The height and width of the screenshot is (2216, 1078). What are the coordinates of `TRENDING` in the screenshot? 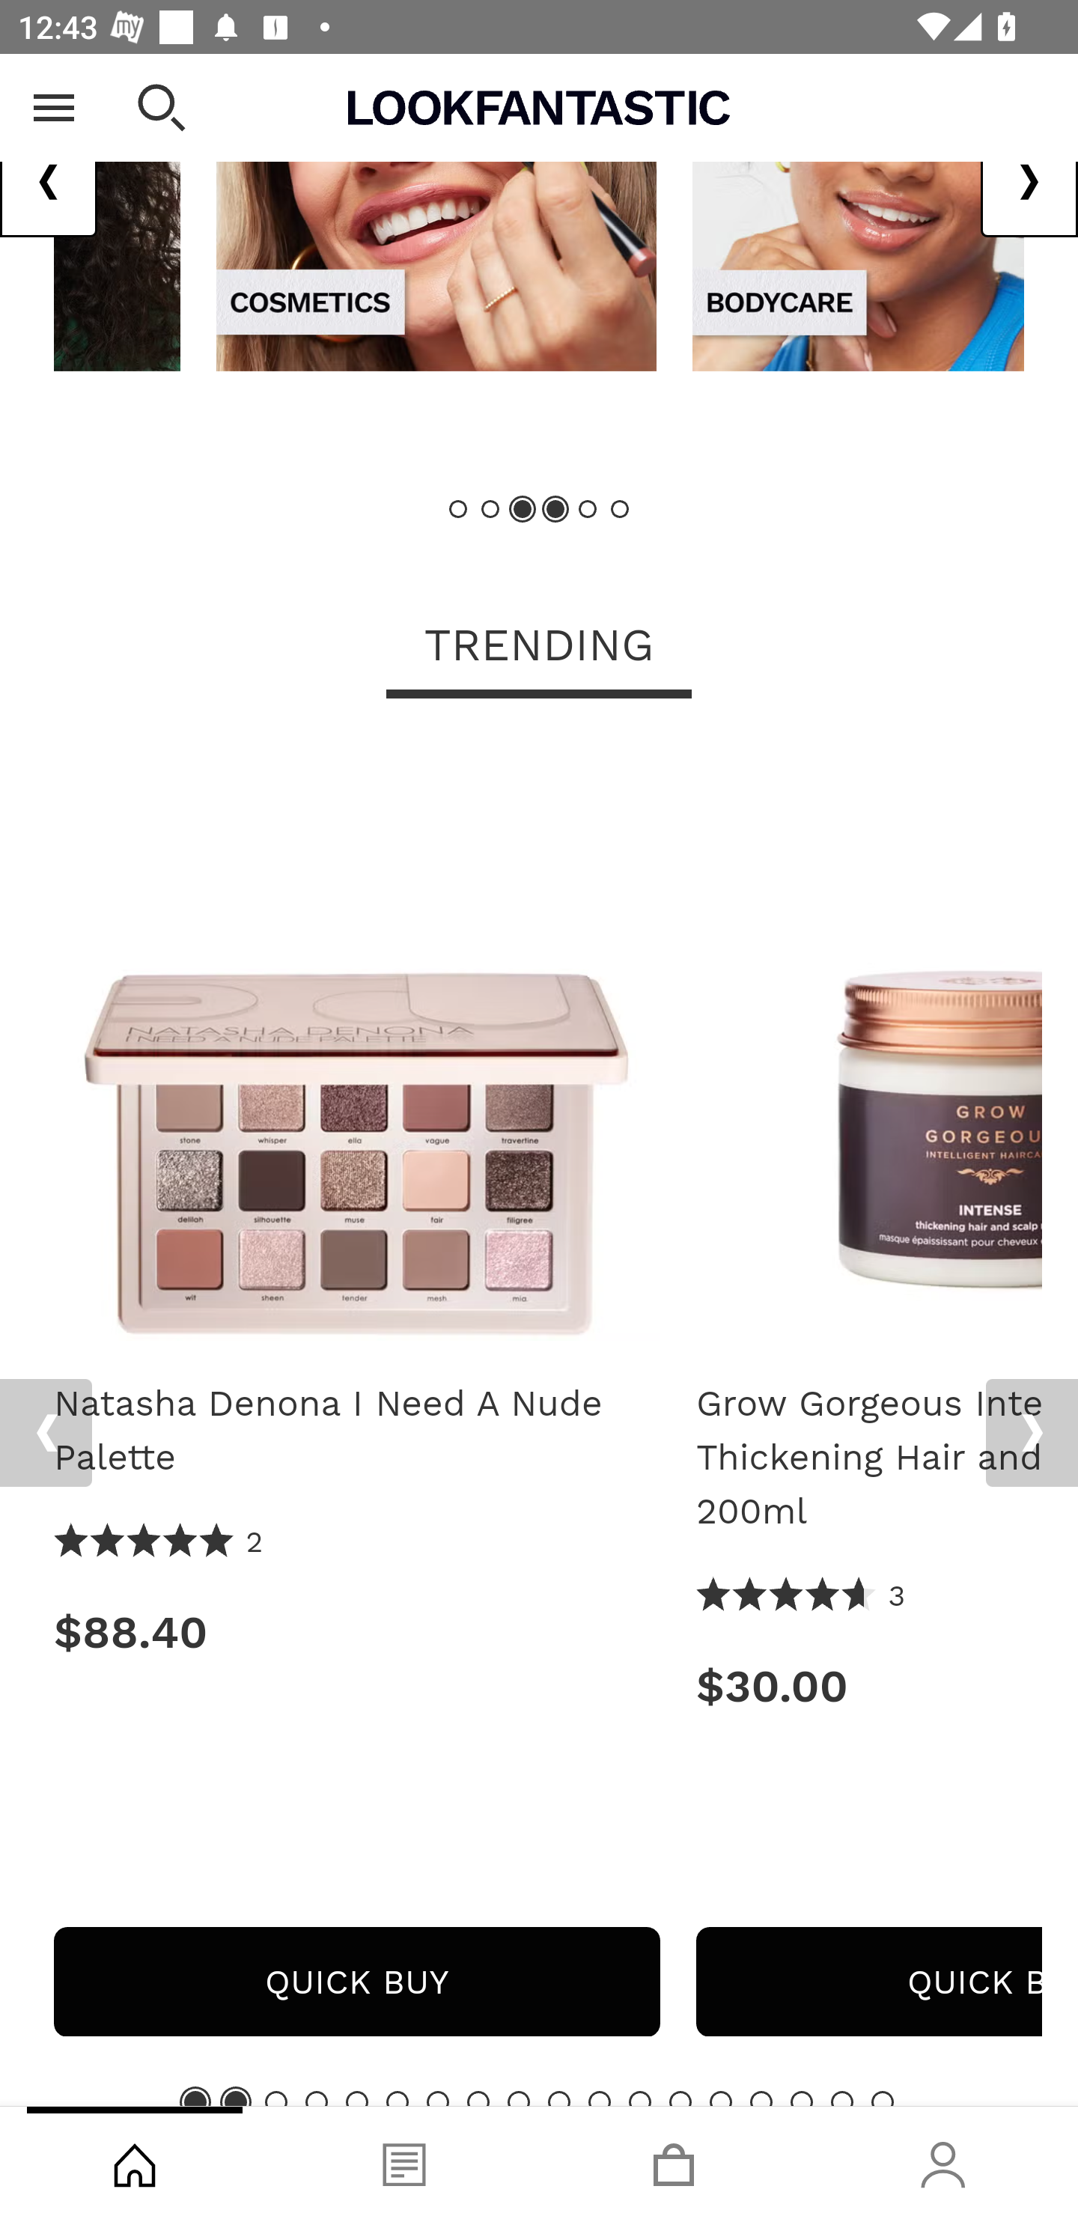 It's located at (539, 649).